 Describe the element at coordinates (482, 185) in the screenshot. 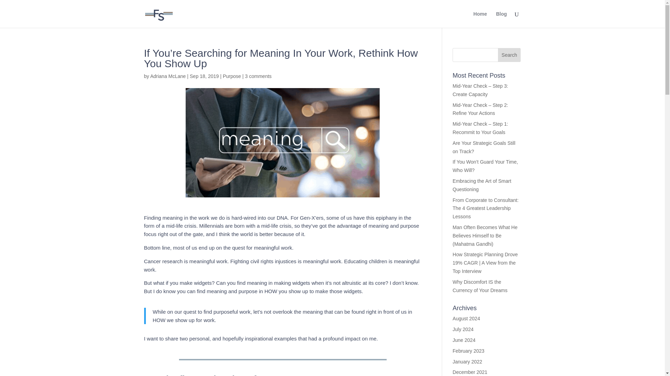

I see `Embracing the Art of Smart Questioning` at that location.